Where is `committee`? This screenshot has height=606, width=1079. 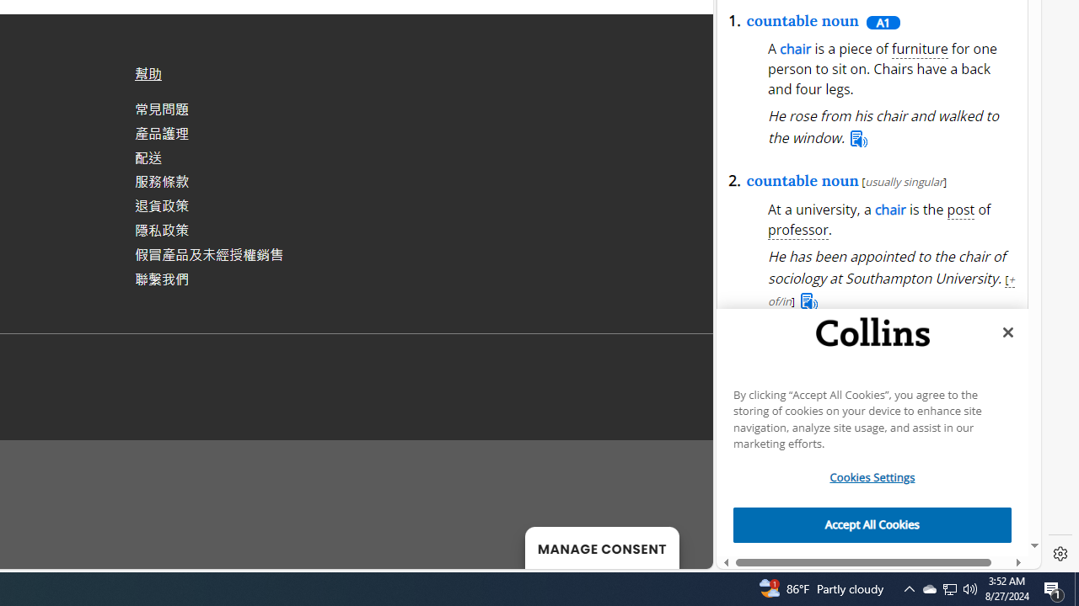
committee is located at coordinates (803, 436).